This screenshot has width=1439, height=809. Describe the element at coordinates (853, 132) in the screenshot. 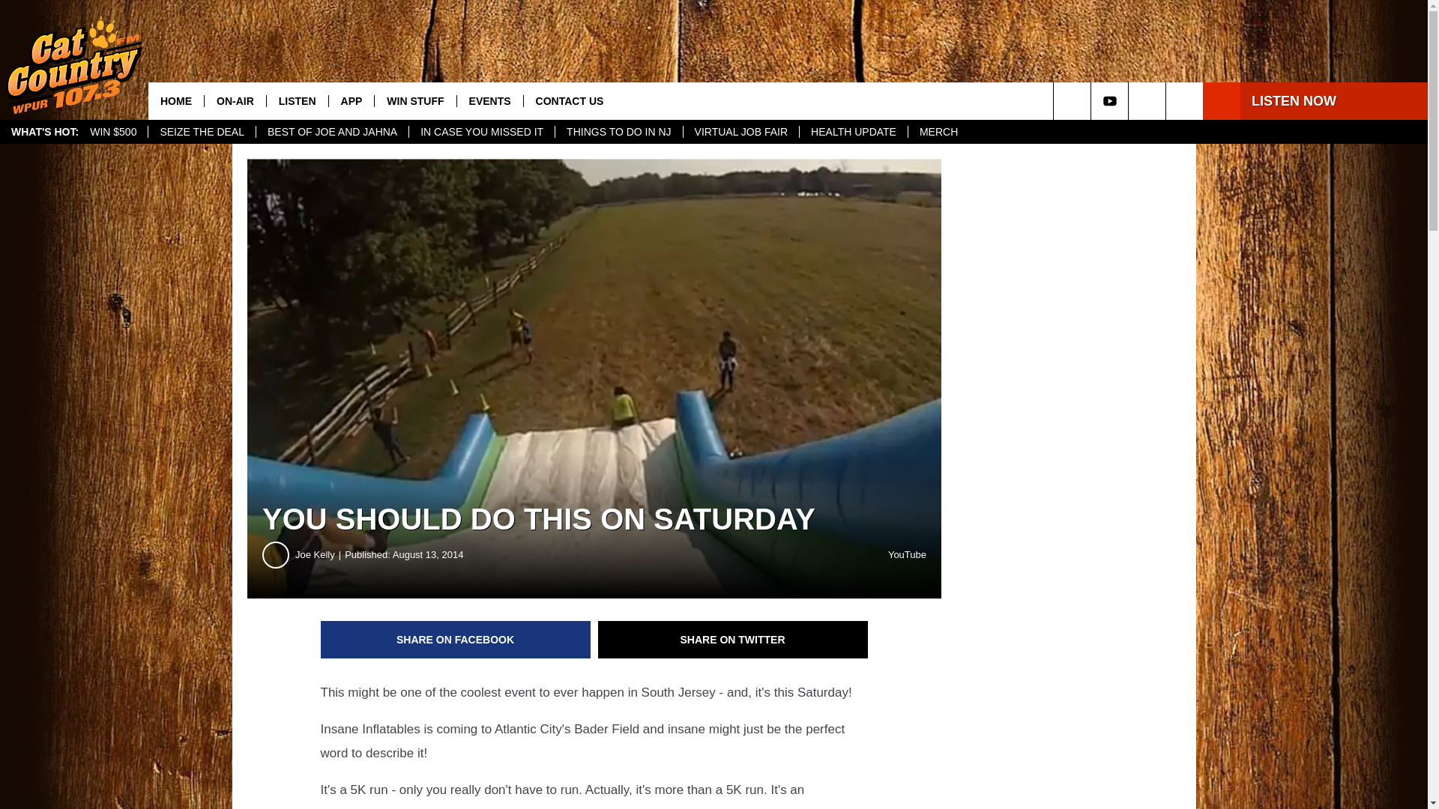

I see `HEALTH UPDATE` at that location.